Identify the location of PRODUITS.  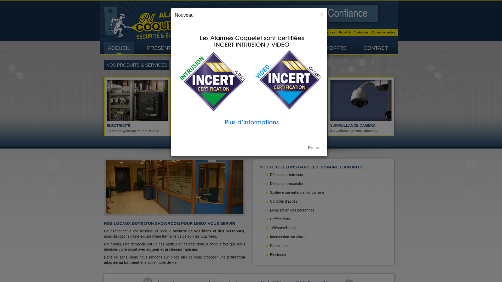
(219, 48).